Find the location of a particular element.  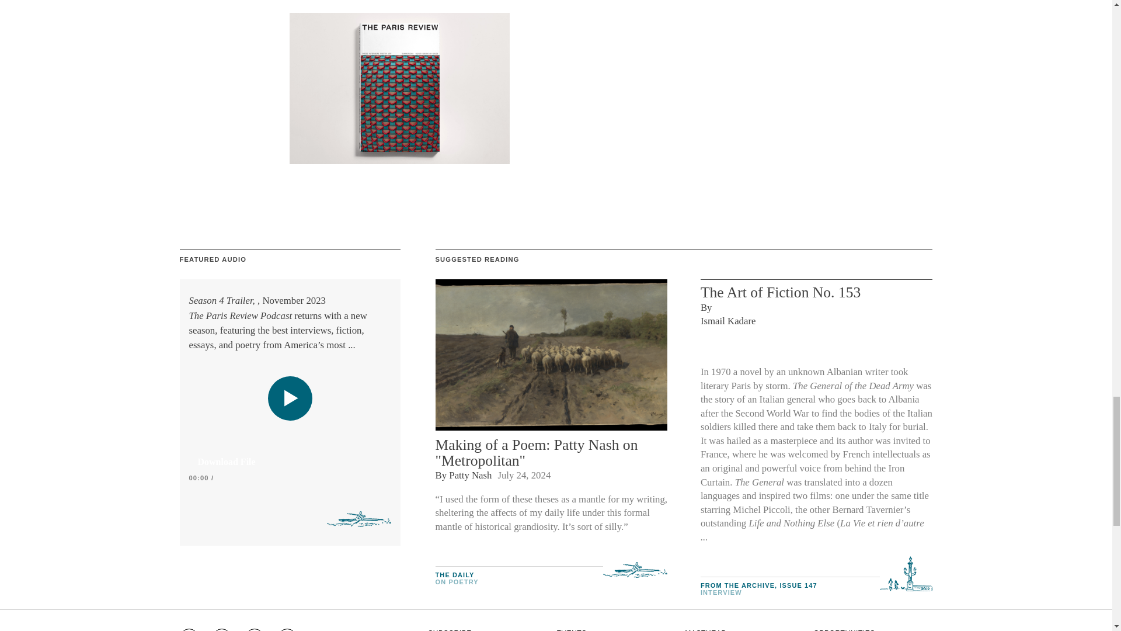

Go to RSS feed is located at coordinates (287, 630).